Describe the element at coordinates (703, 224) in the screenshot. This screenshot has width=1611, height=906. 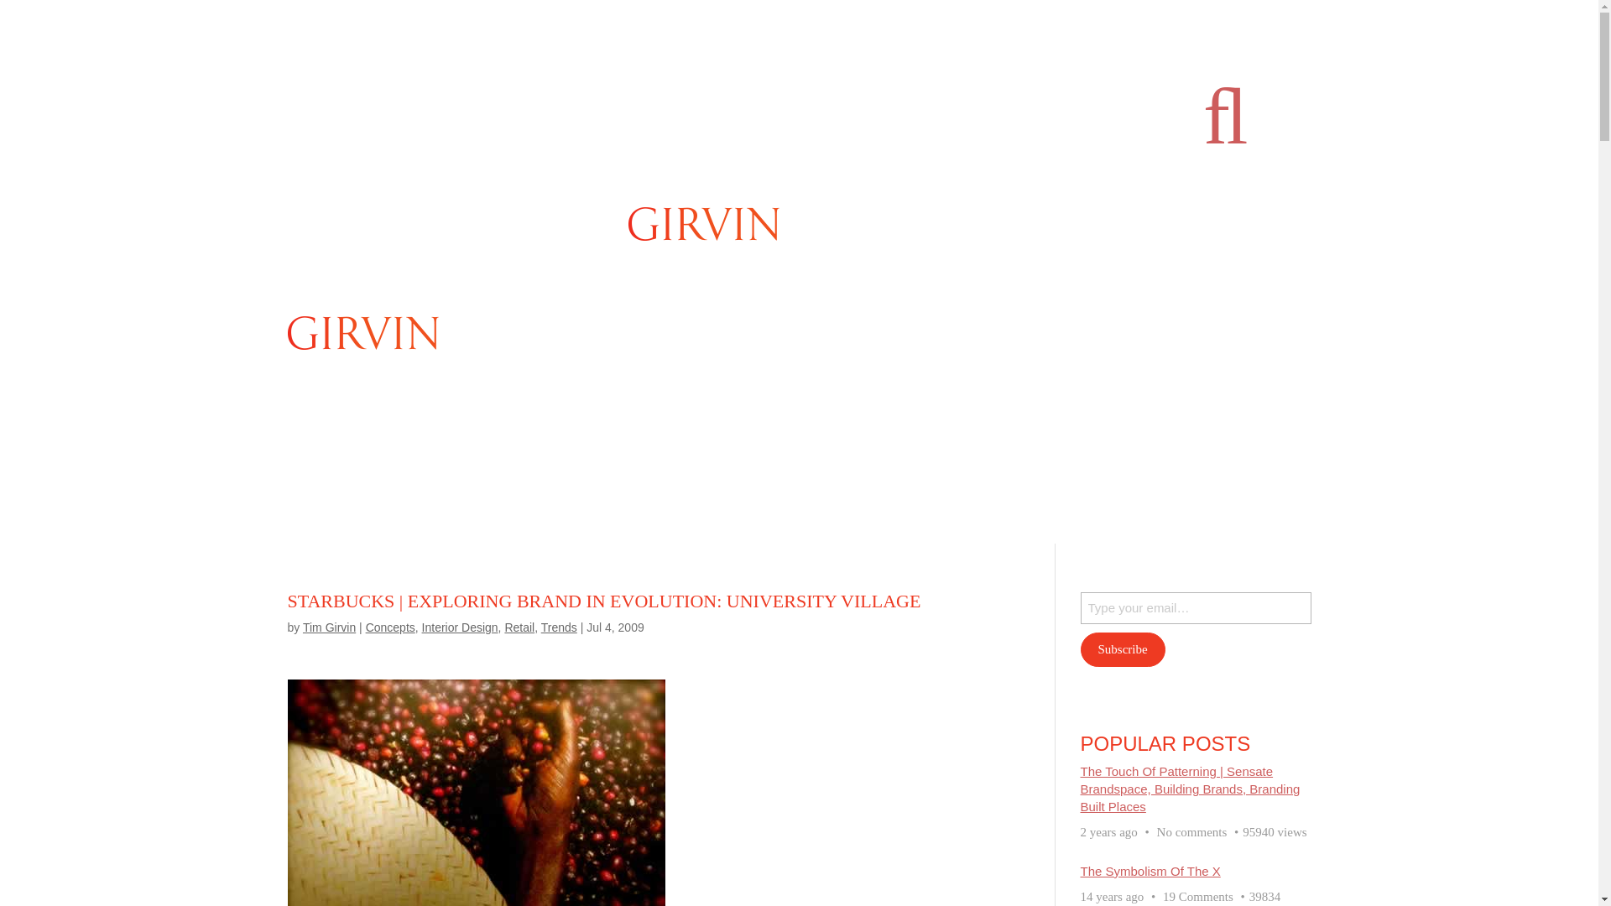
I see `Girvin-Logo` at that location.